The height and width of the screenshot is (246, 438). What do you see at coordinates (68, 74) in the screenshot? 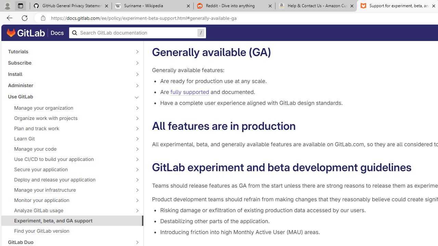
I see `Install` at bounding box center [68, 74].